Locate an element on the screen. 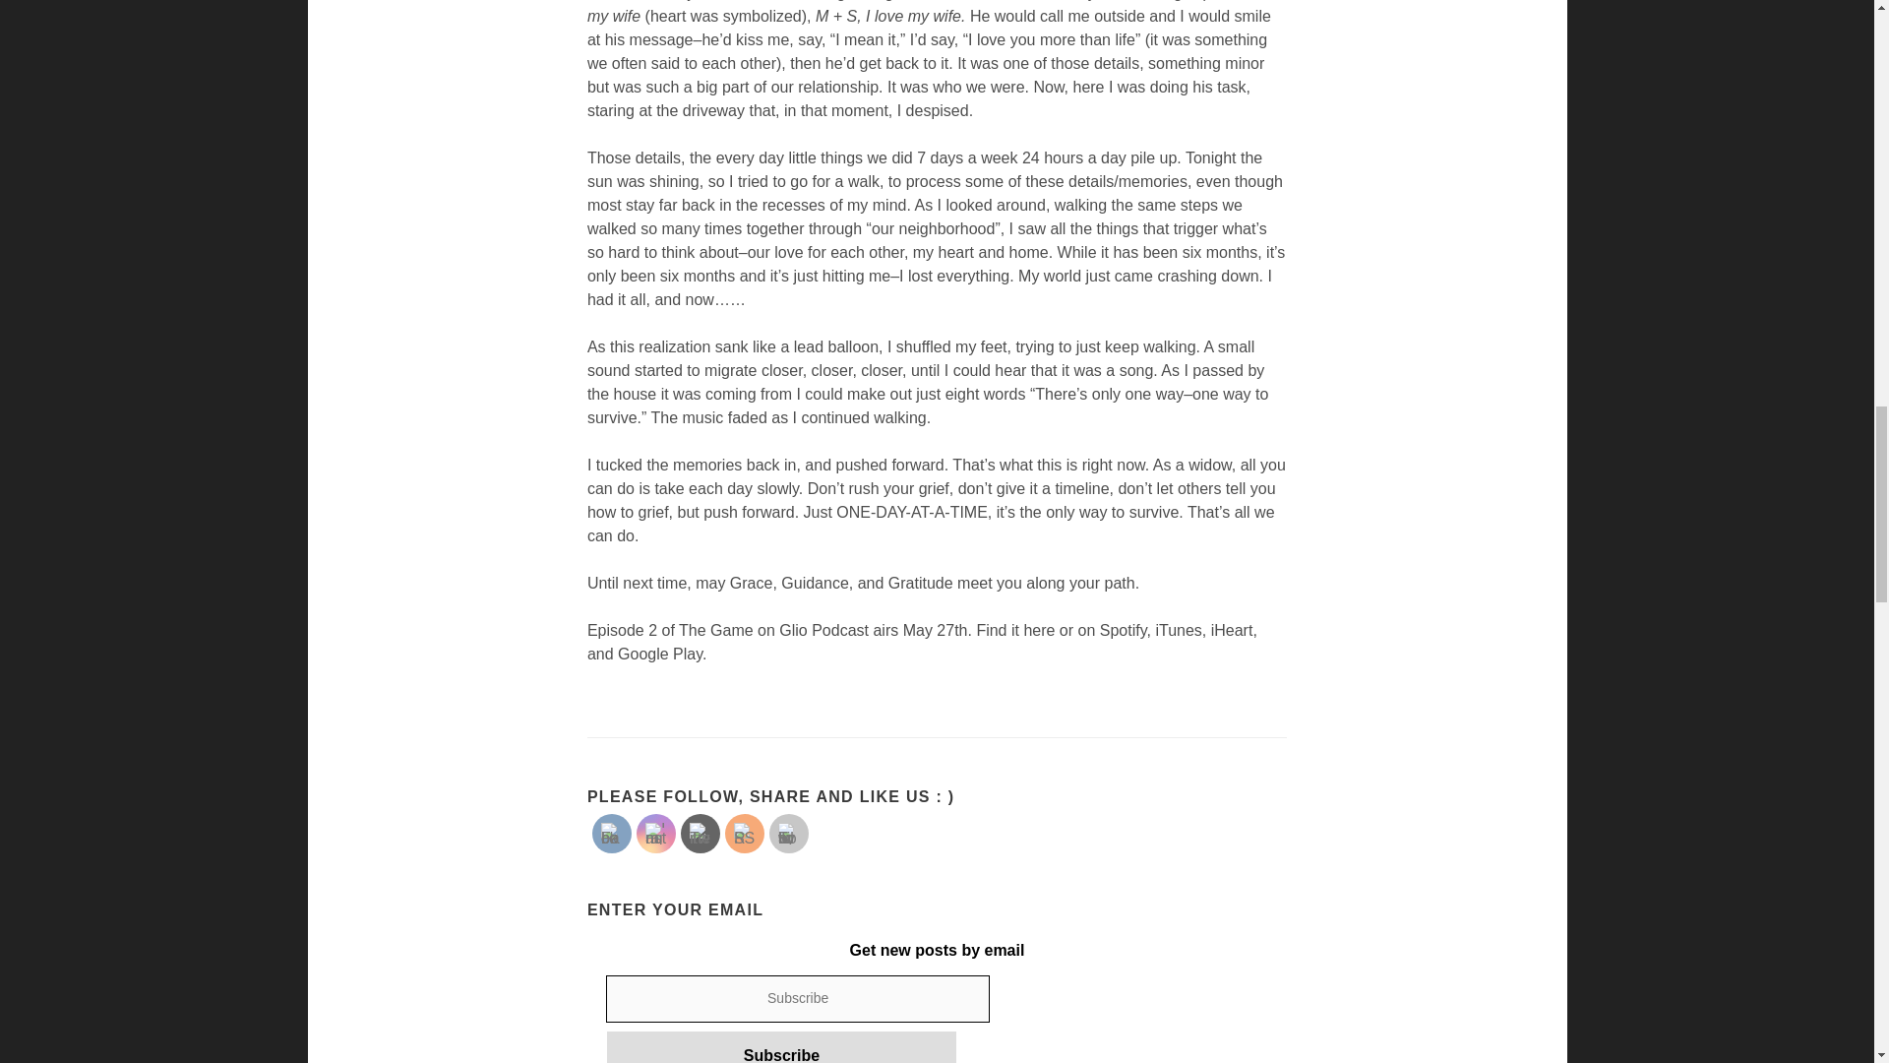 The height and width of the screenshot is (1063, 1889). Twitter is located at coordinates (701, 833).